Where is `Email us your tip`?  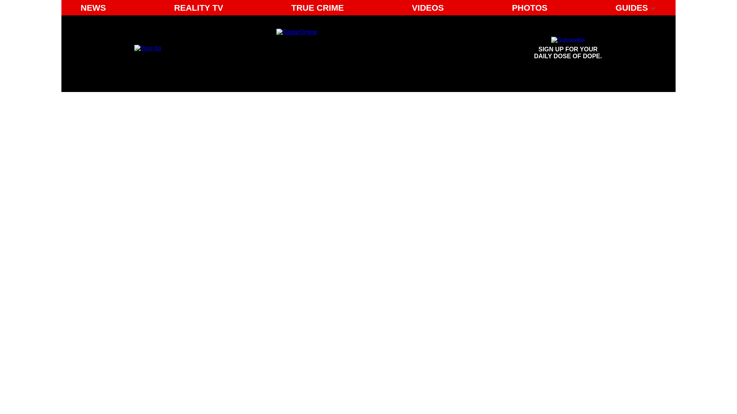 Email us your tip is located at coordinates (147, 48).